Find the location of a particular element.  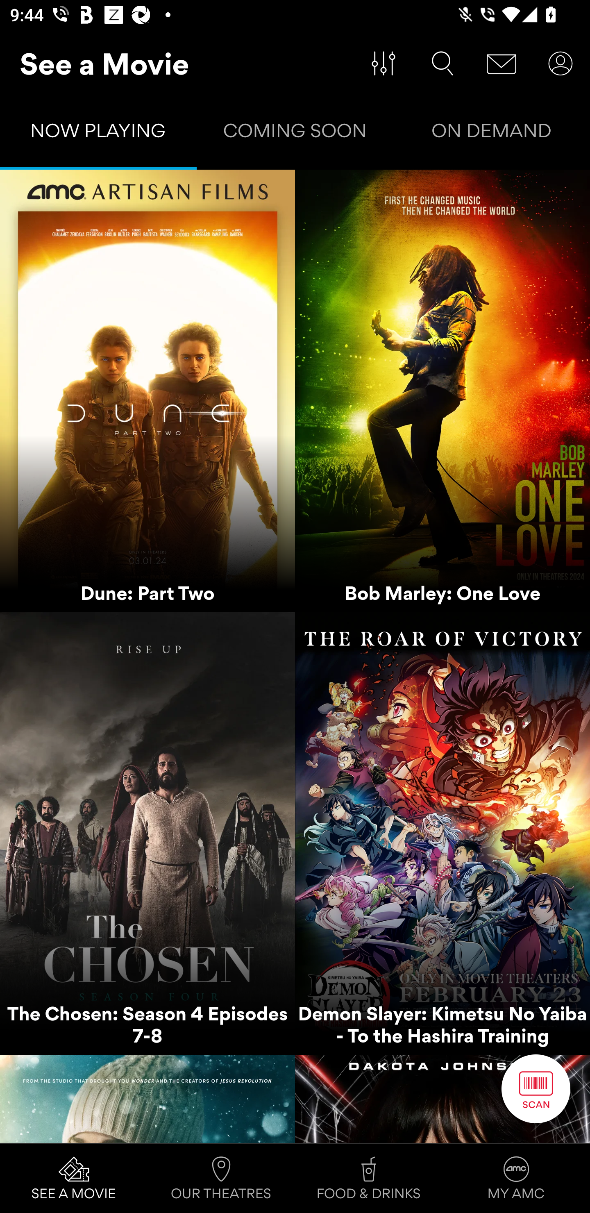

FOOD & DRINKS
Tab 3 of 4 is located at coordinates (369, 1179).